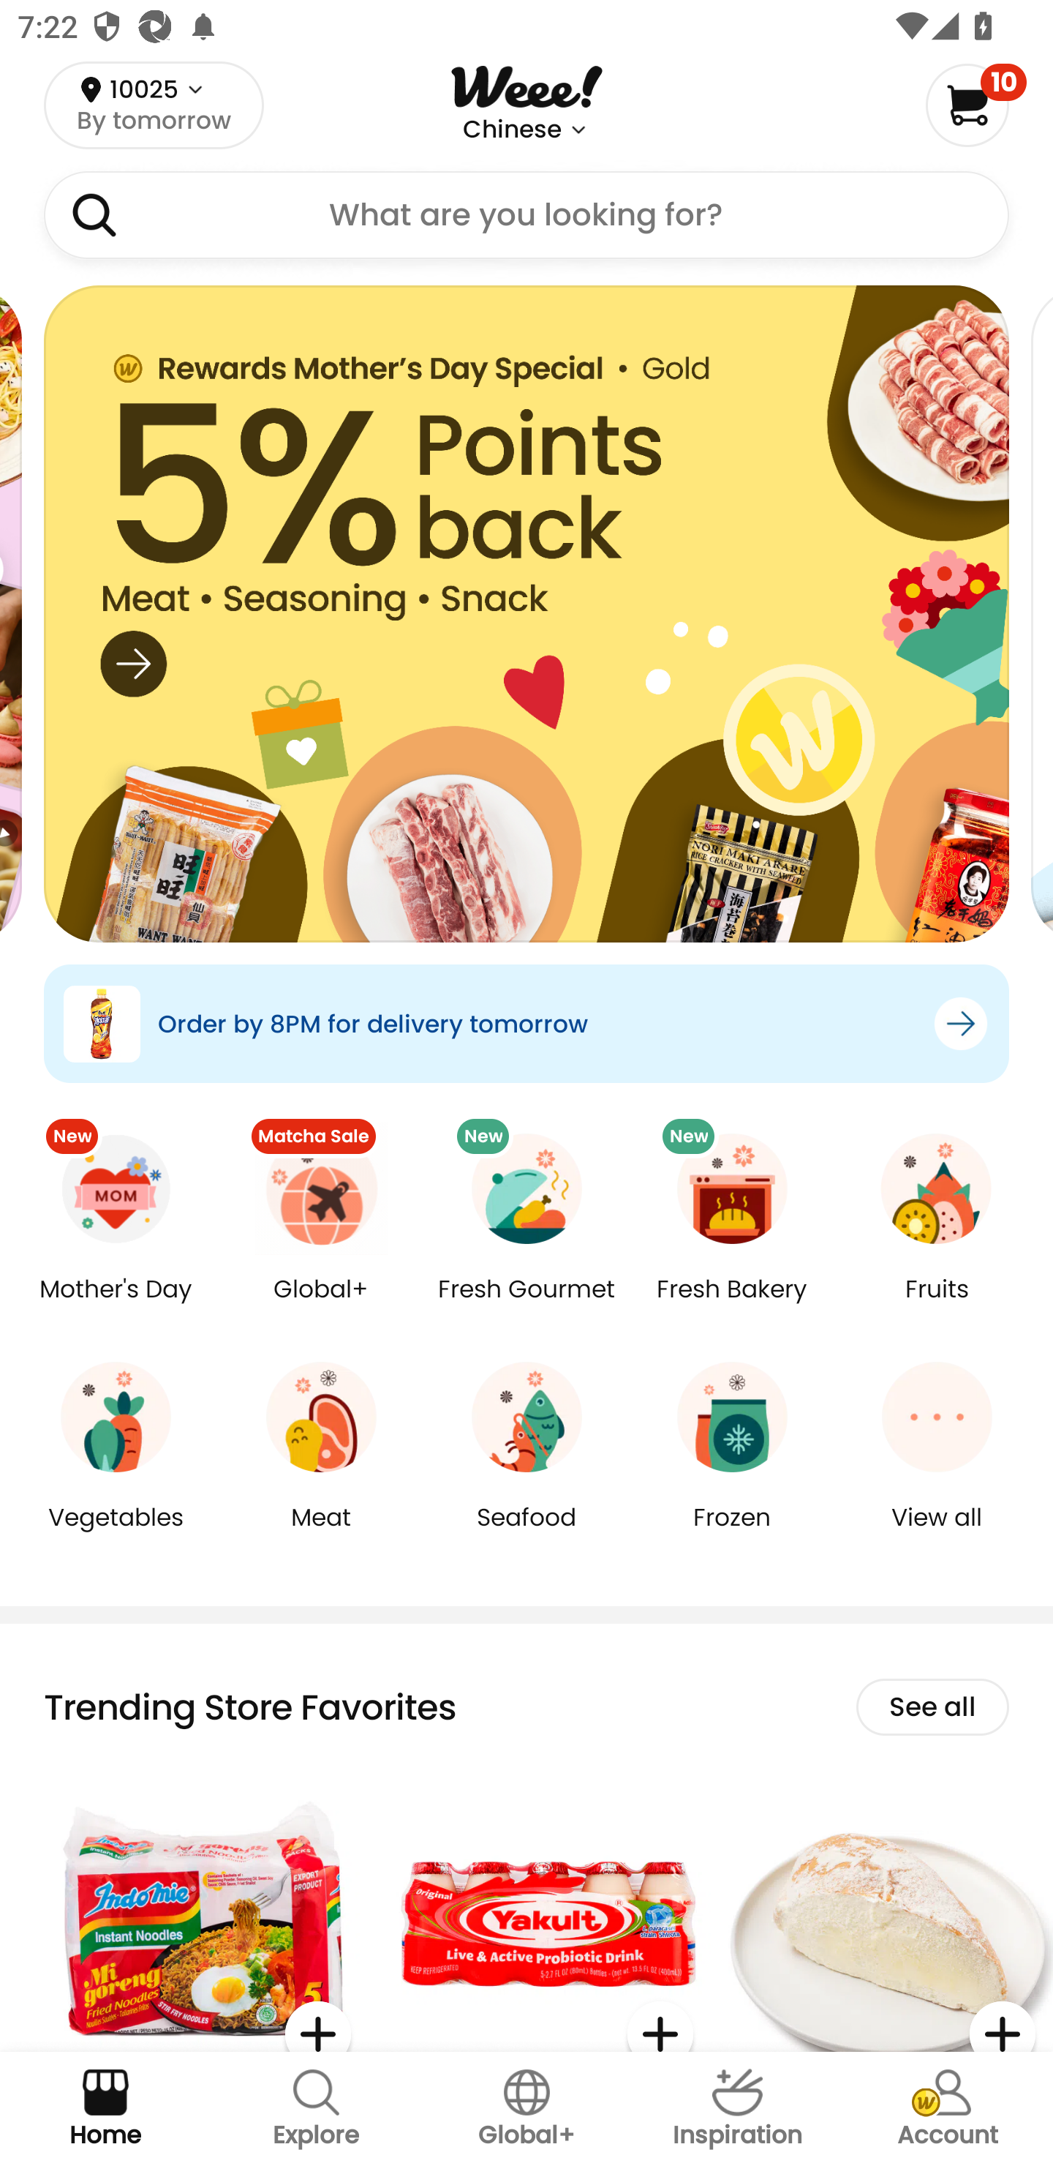 The height and width of the screenshot is (2166, 1053). I want to click on Order by 8PM for delivery tomorrow, so click(526, 1023).